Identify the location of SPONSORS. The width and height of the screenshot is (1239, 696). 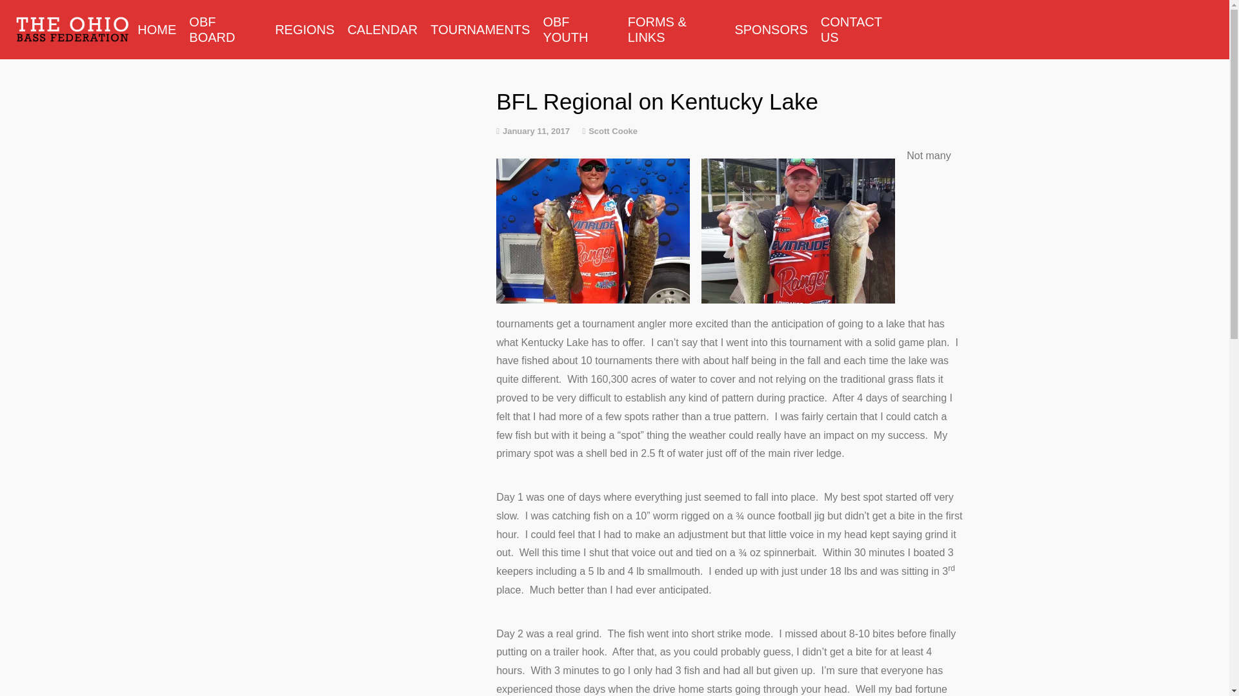
(771, 30).